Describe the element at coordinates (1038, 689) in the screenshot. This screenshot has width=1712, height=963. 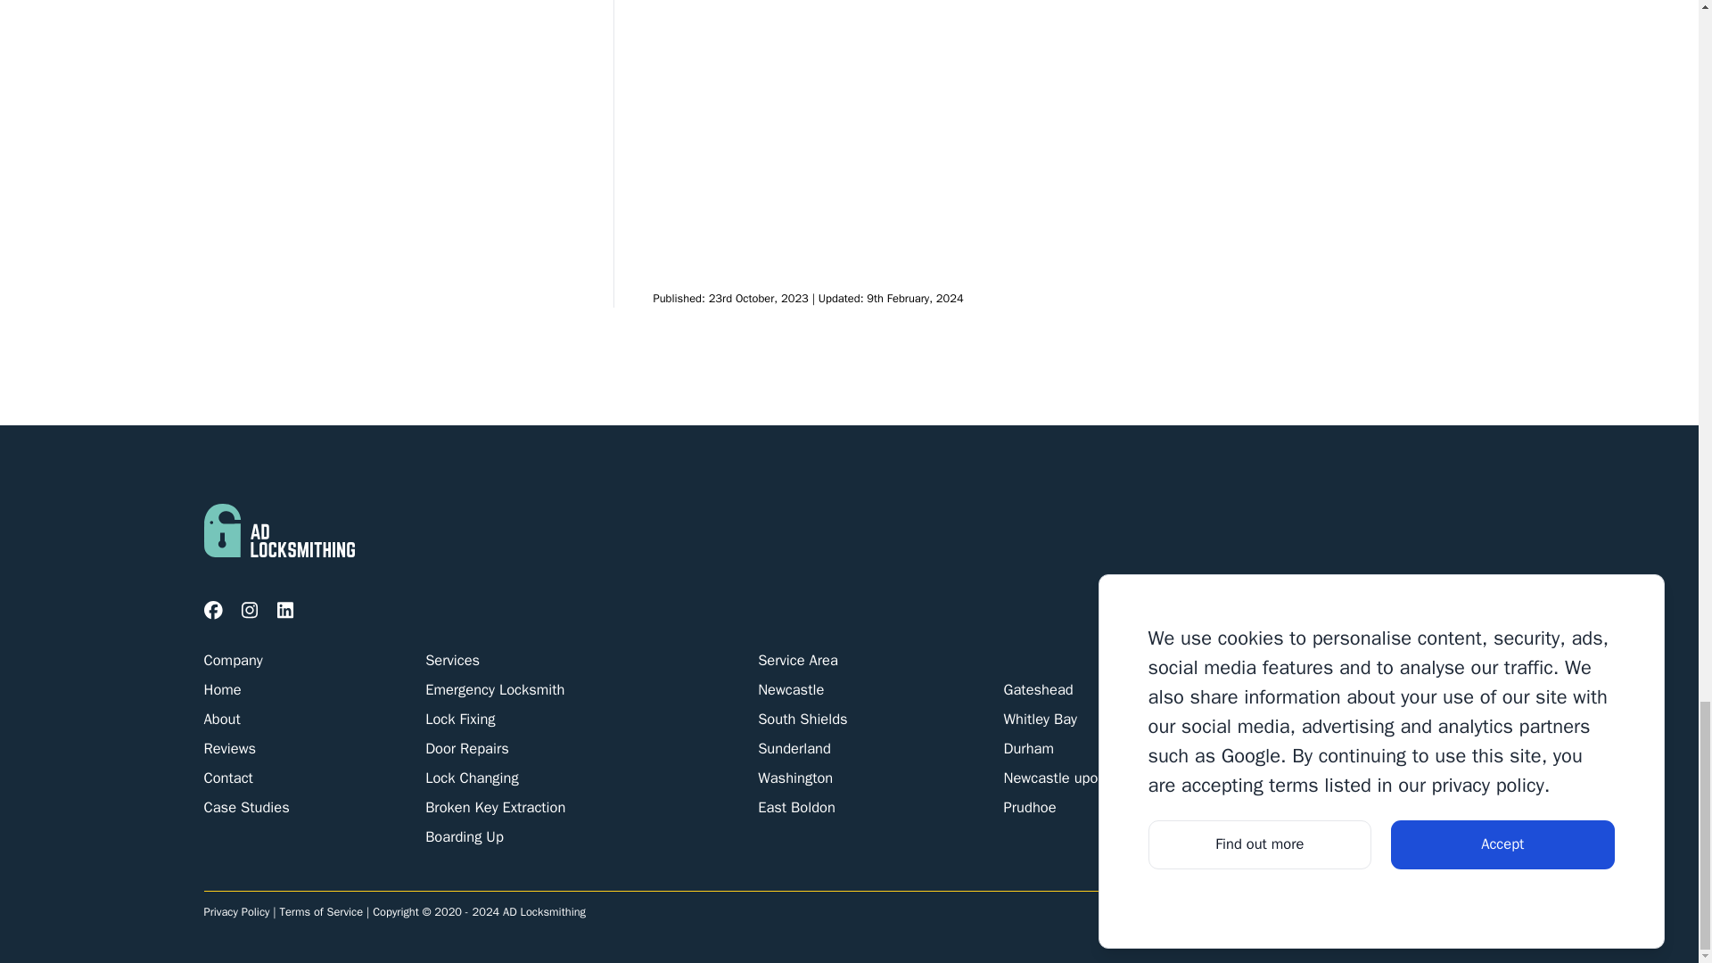
I see `Gateshead` at that location.